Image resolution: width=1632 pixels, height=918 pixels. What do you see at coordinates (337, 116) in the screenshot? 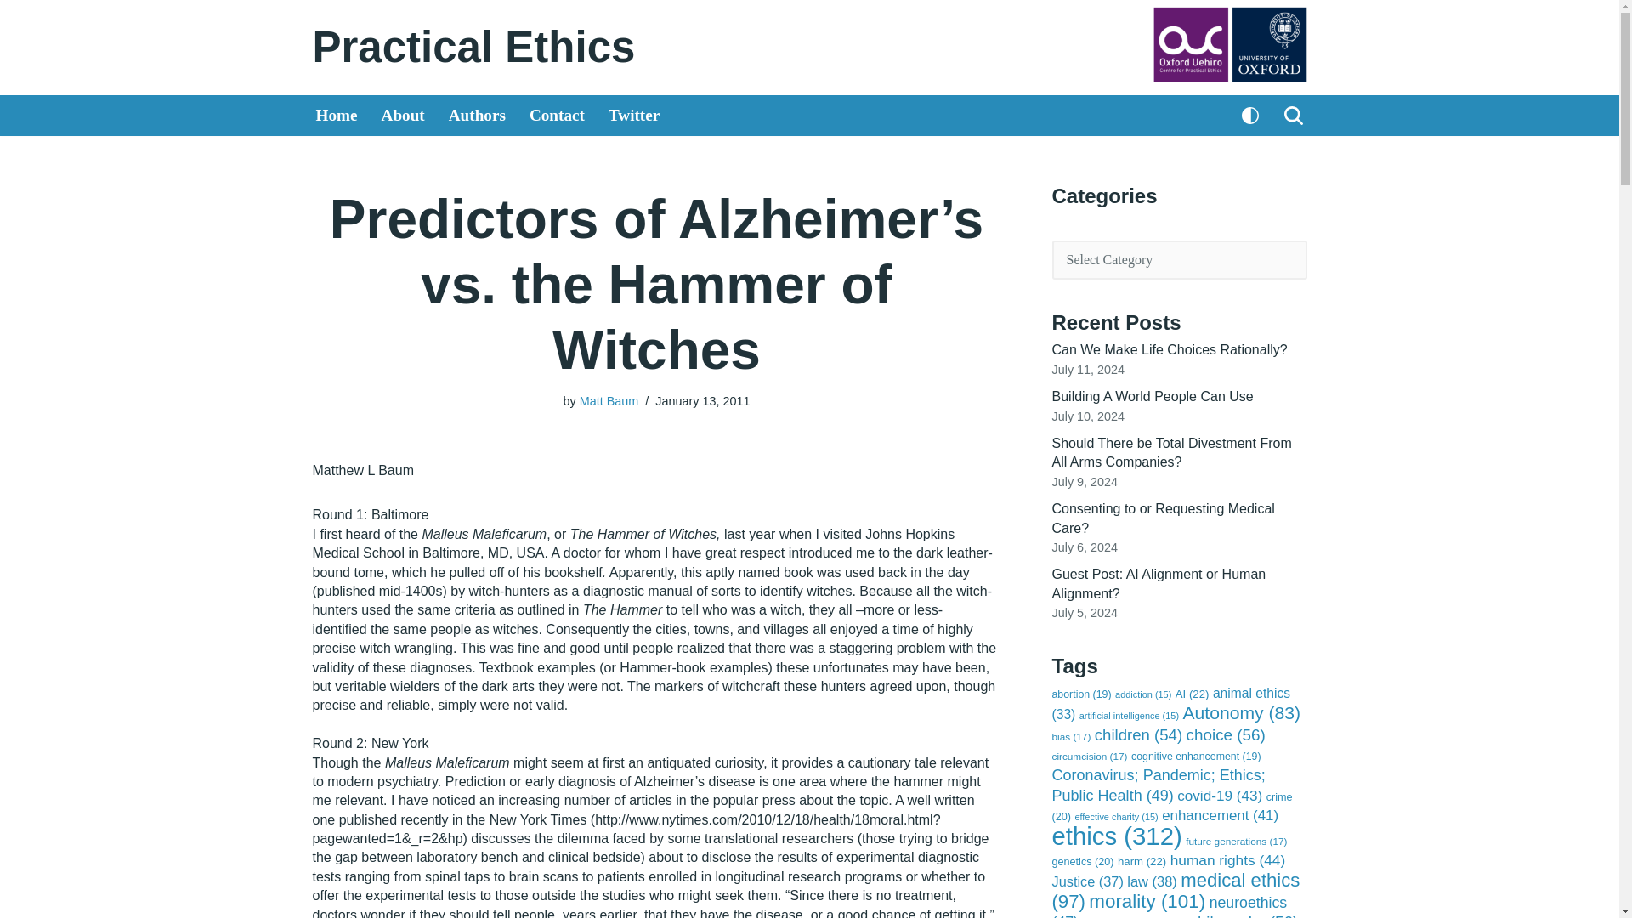
I see `Home` at bounding box center [337, 116].